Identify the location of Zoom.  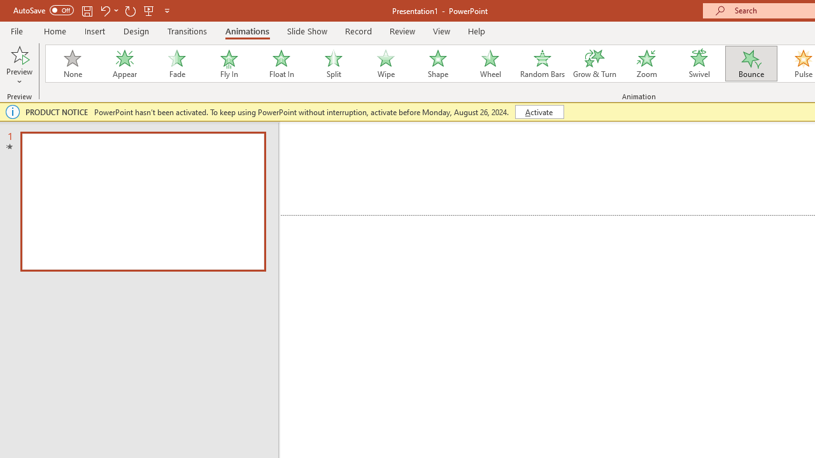
(647, 64).